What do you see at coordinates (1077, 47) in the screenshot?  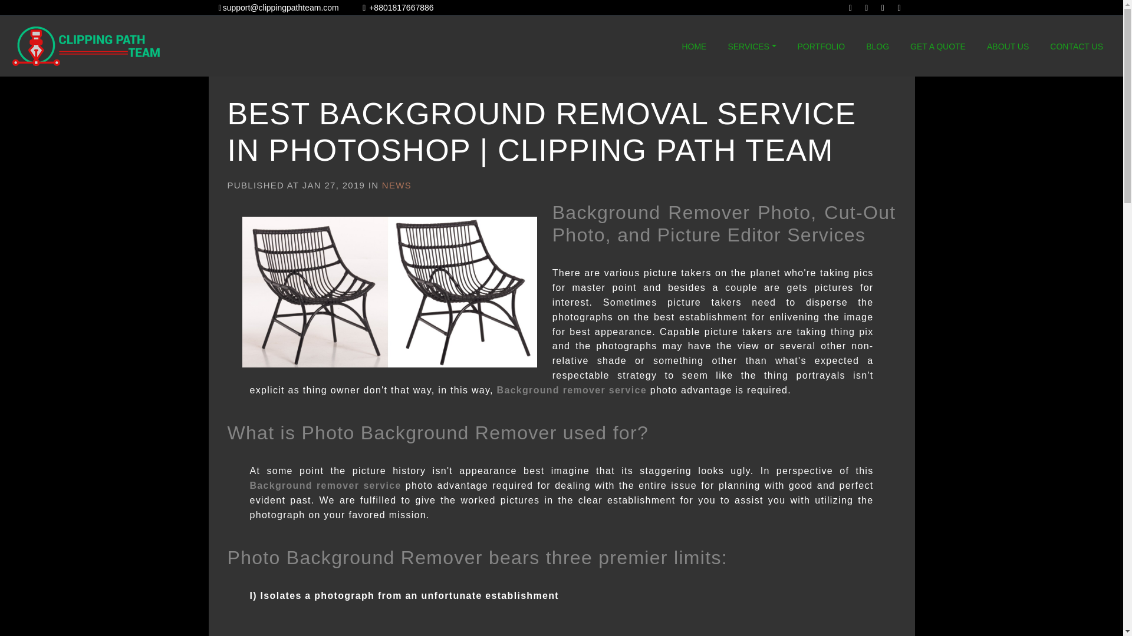 I see `CONTACT US` at bounding box center [1077, 47].